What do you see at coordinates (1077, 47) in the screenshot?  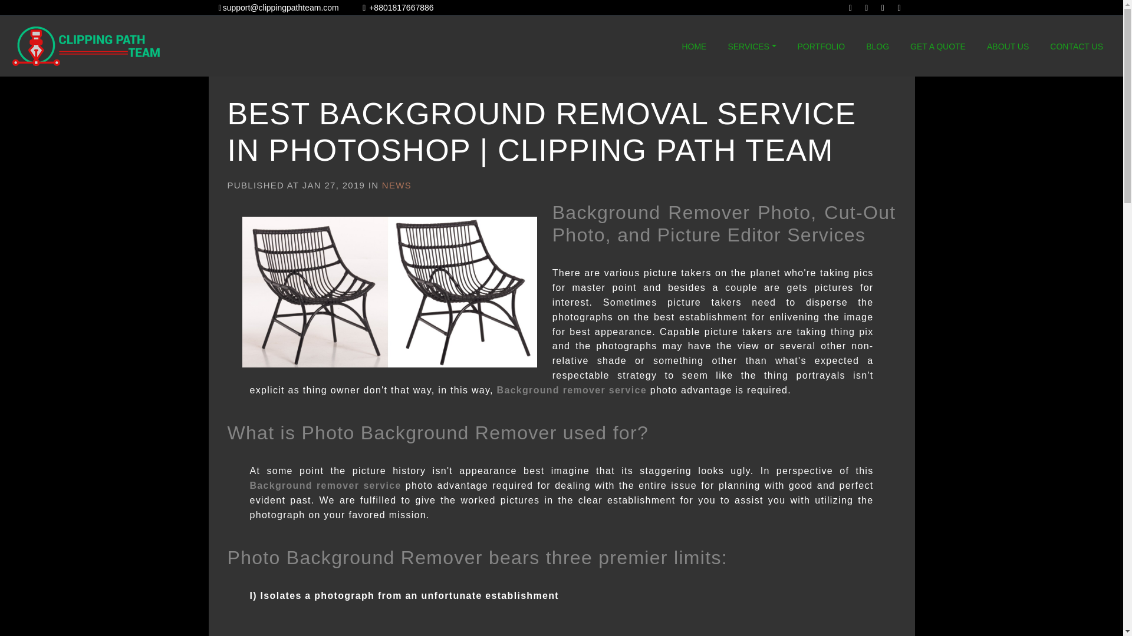 I see `CONTACT US` at bounding box center [1077, 47].